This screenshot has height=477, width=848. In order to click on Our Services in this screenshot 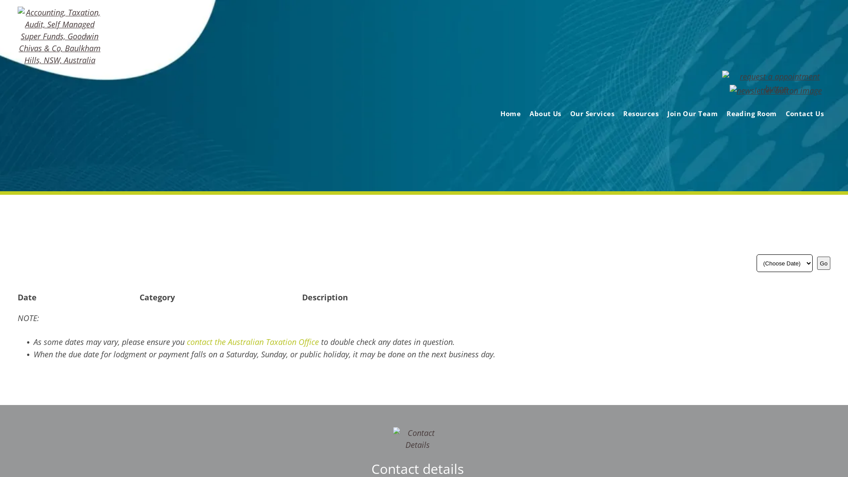, I will do `click(592, 114)`.